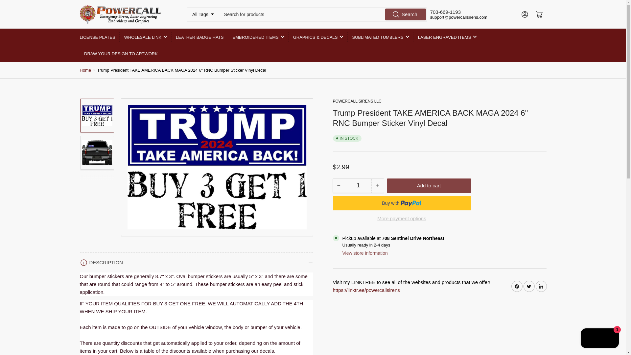  Describe the element at coordinates (599, 339) in the screenshot. I see `Shopify online store chat` at that location.